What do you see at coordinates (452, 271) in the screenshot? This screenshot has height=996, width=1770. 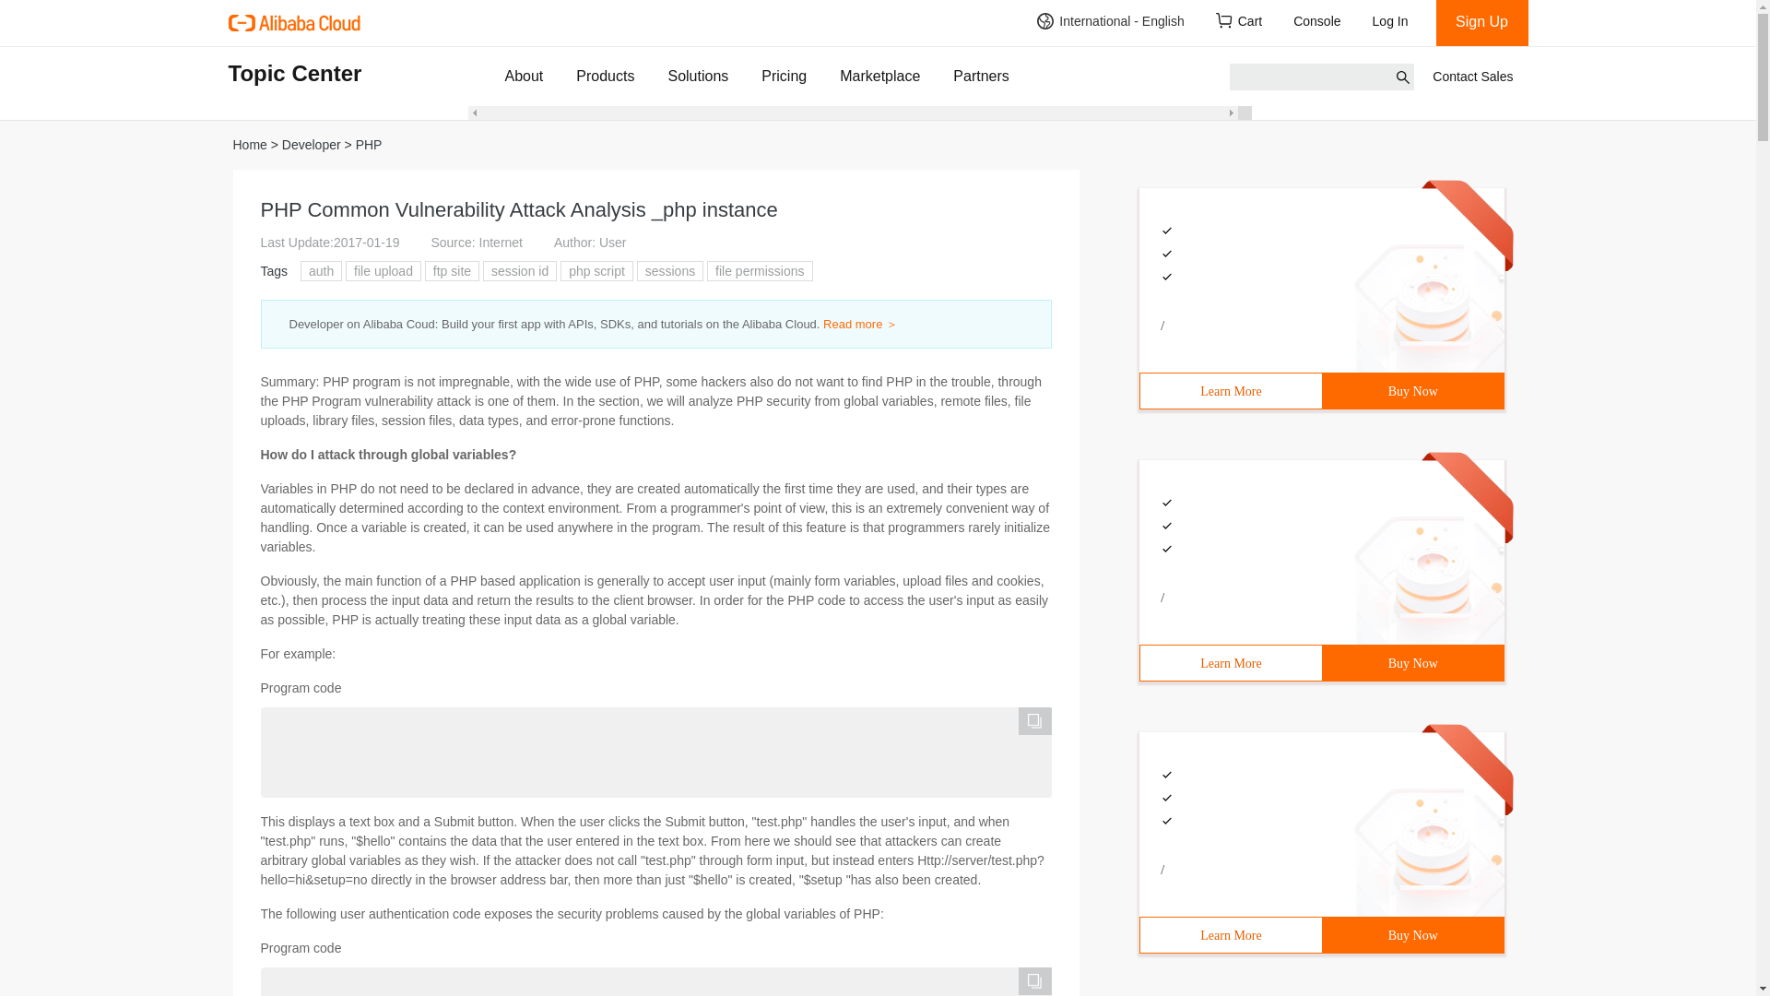 I see `ftp site` at bounding box center [452, 271].